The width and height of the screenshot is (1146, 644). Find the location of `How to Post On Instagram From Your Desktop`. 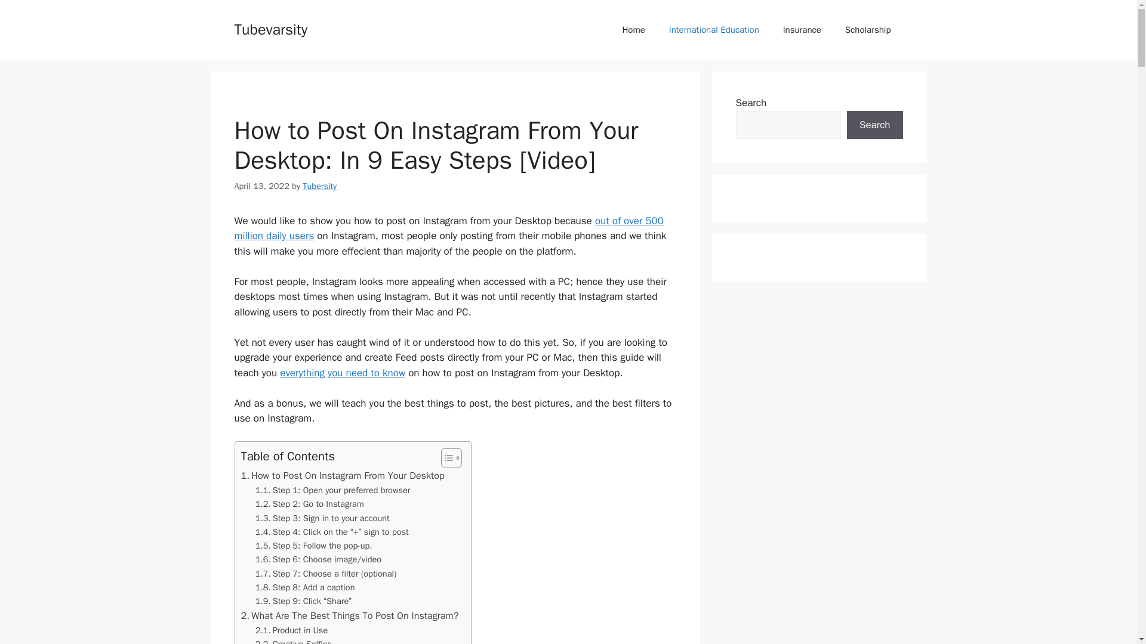

How to Post On Instagram From Your Desktop is located at coordinates (343, 476).